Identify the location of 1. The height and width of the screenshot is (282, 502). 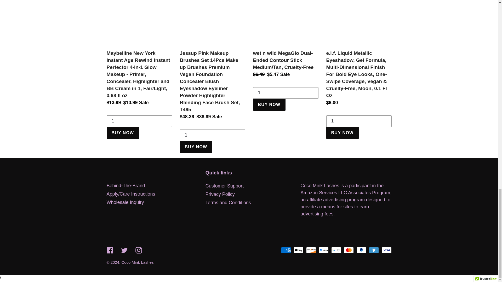
(286, 93).